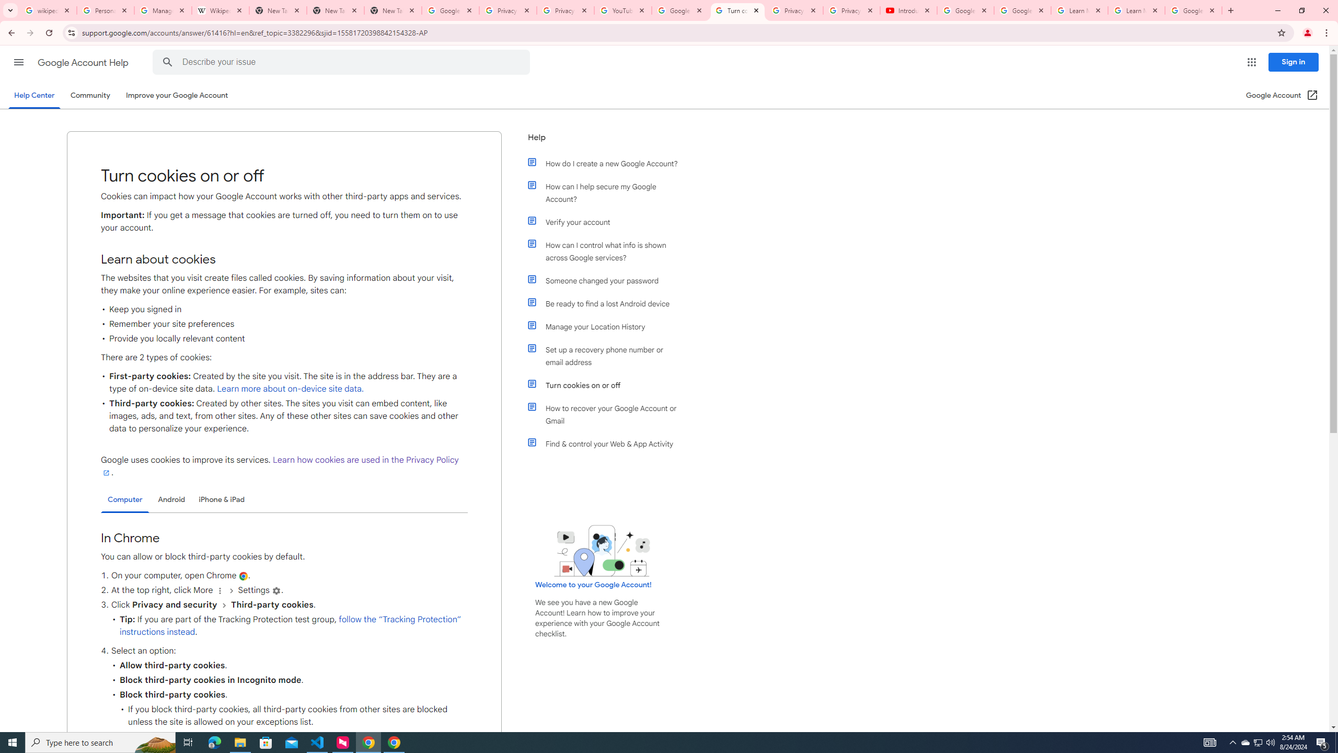 The image size is (1338, 753). I want to click on How can I help secure my Google Account?, so click(608, 193).